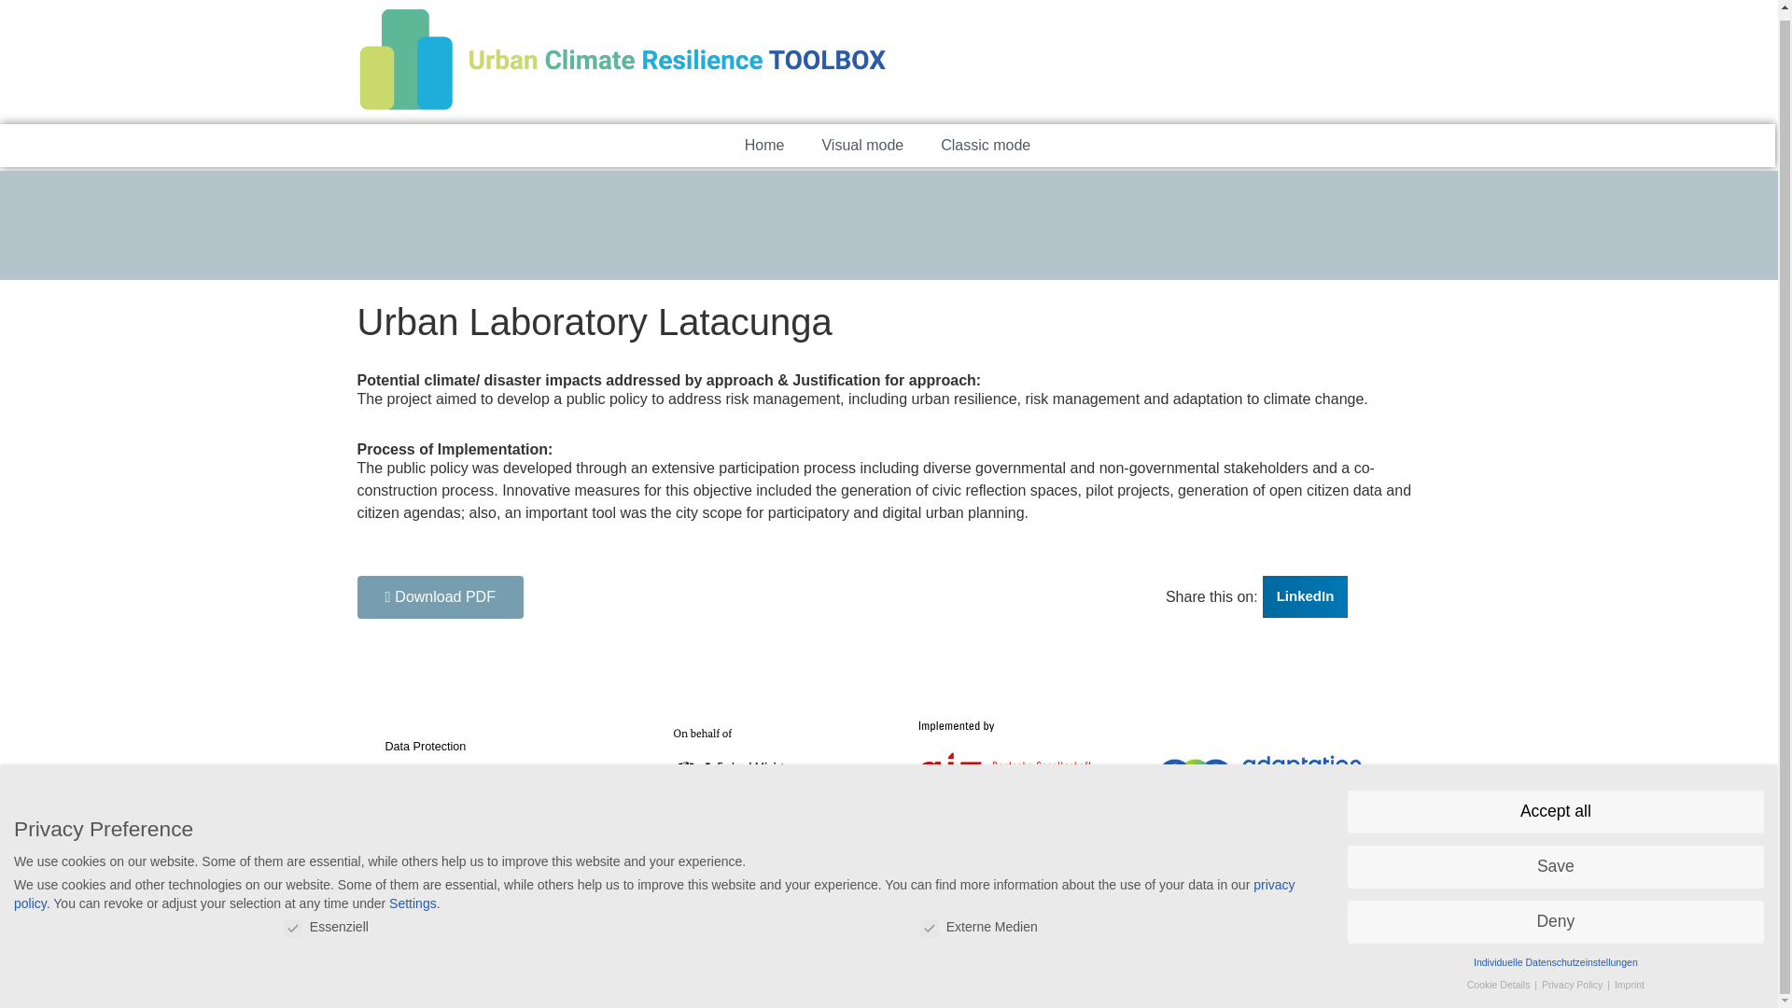  I want to click on Download PDF, so click(440, 597).